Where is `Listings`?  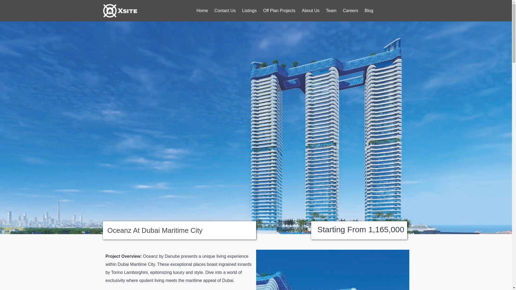
Listings is located at coordinates (249, 11).